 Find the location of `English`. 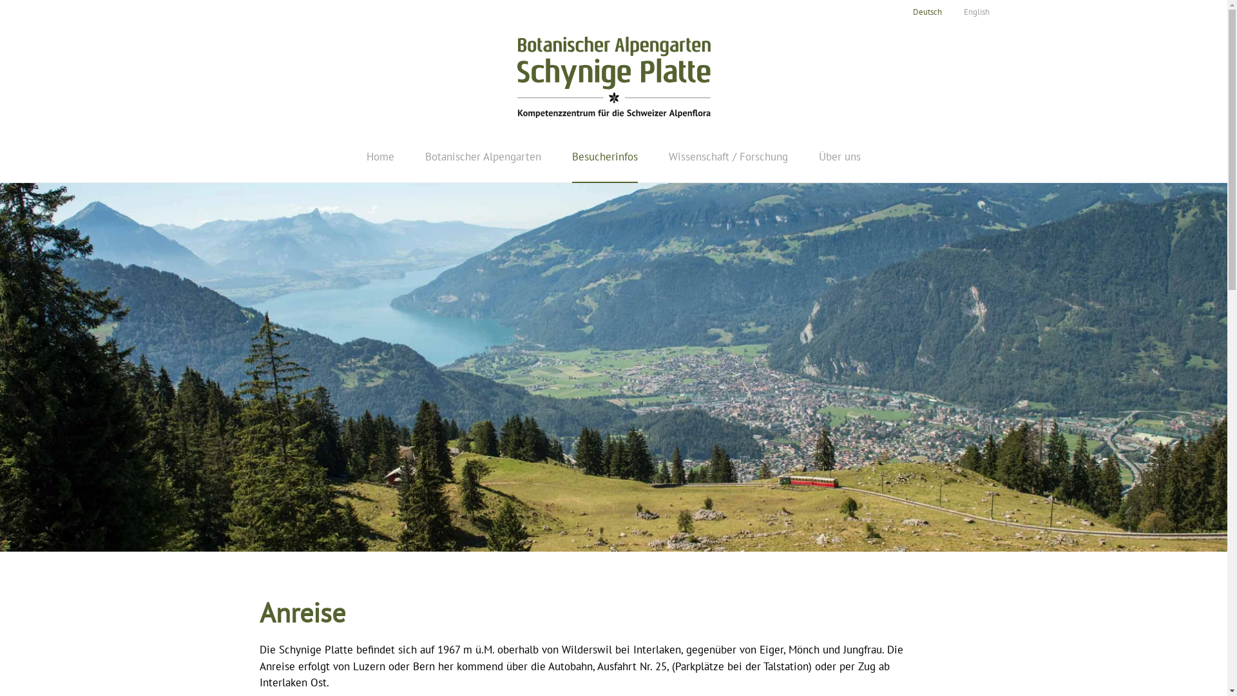

English is located at coordinates (977, 12).